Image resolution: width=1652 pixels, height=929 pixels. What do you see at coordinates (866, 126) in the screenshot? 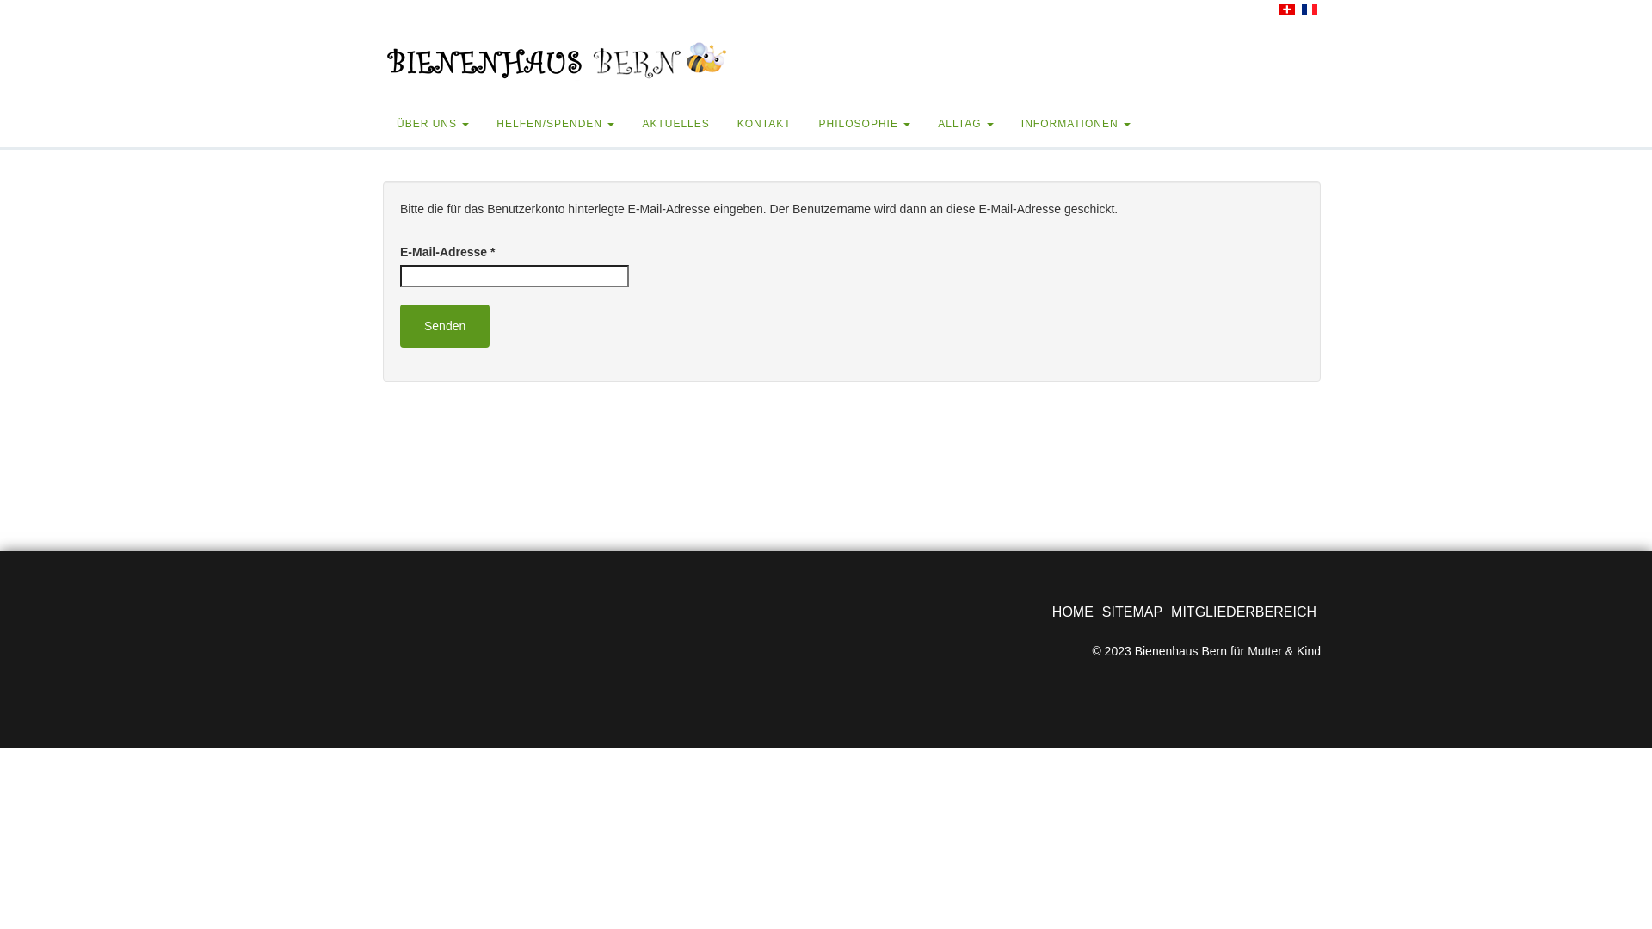
I see `PHILOSOPHIE` at bounding box center [866, 126].